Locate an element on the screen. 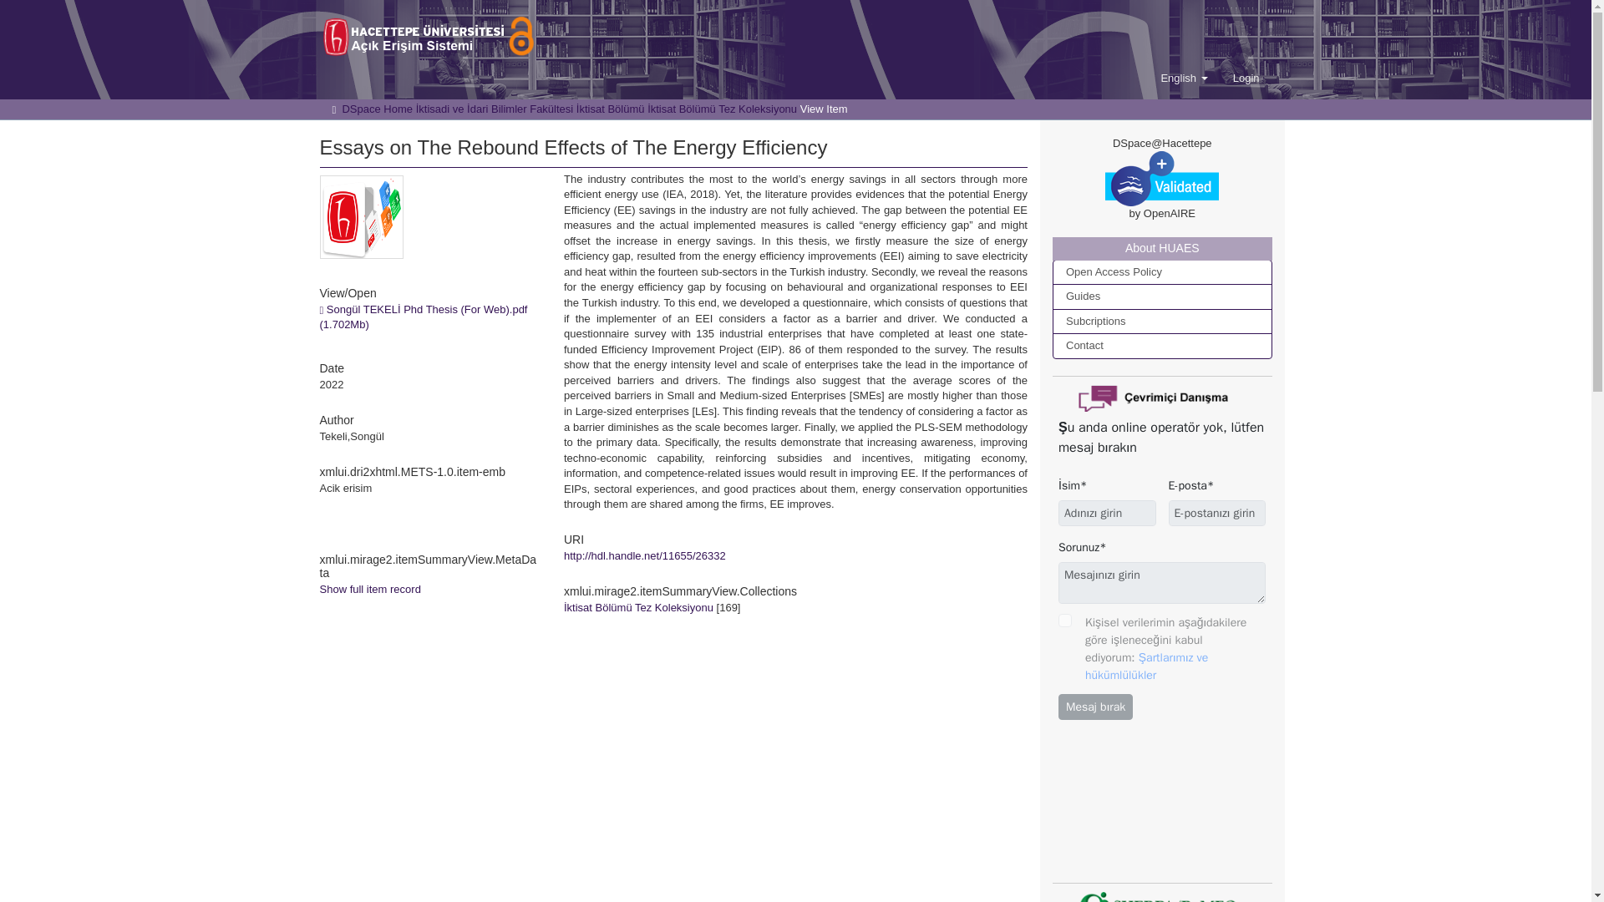 The width and height of the screenshot is (1604, 902). Show full item record is located at coordinates (369, 588).